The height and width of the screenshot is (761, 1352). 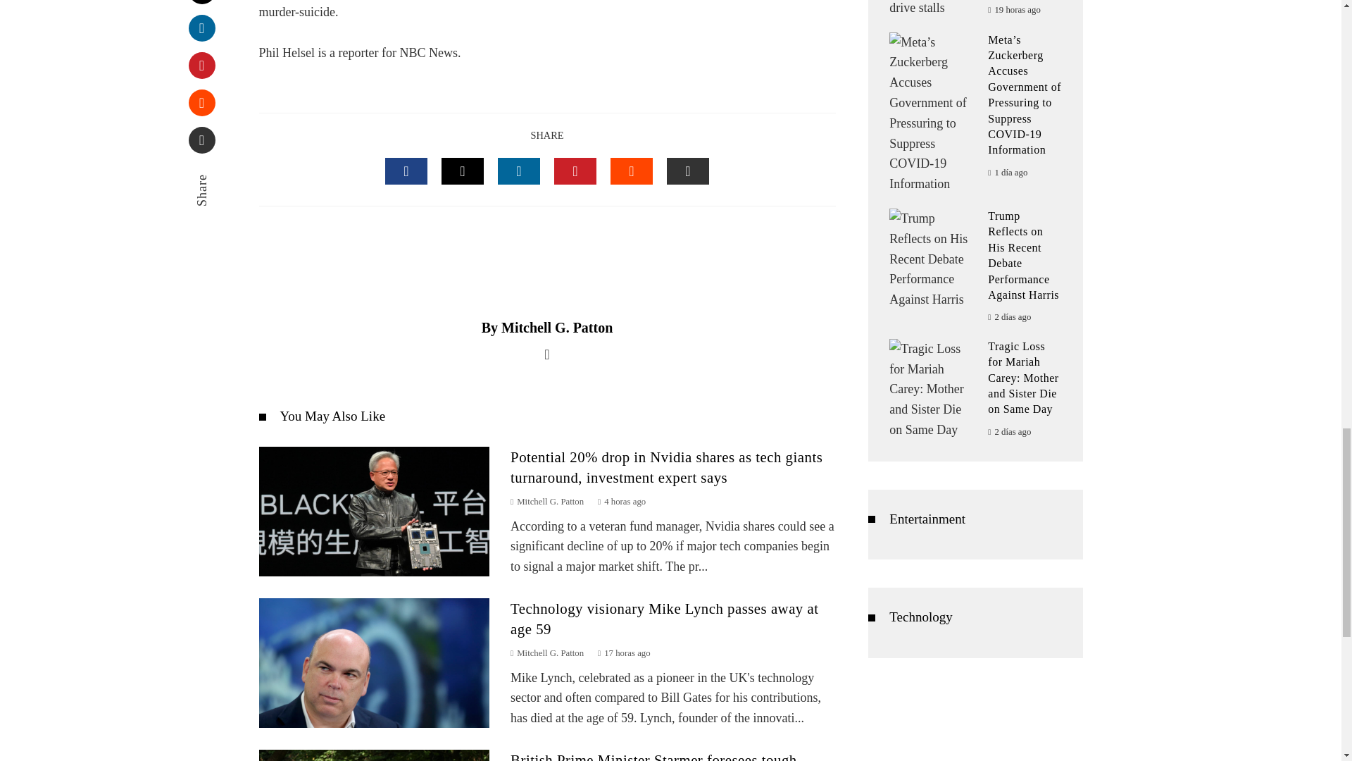 What do you see at coordinates (518, 171) in the screenshot?
I see `LINKEDIN` at bounding box center [518, 171].